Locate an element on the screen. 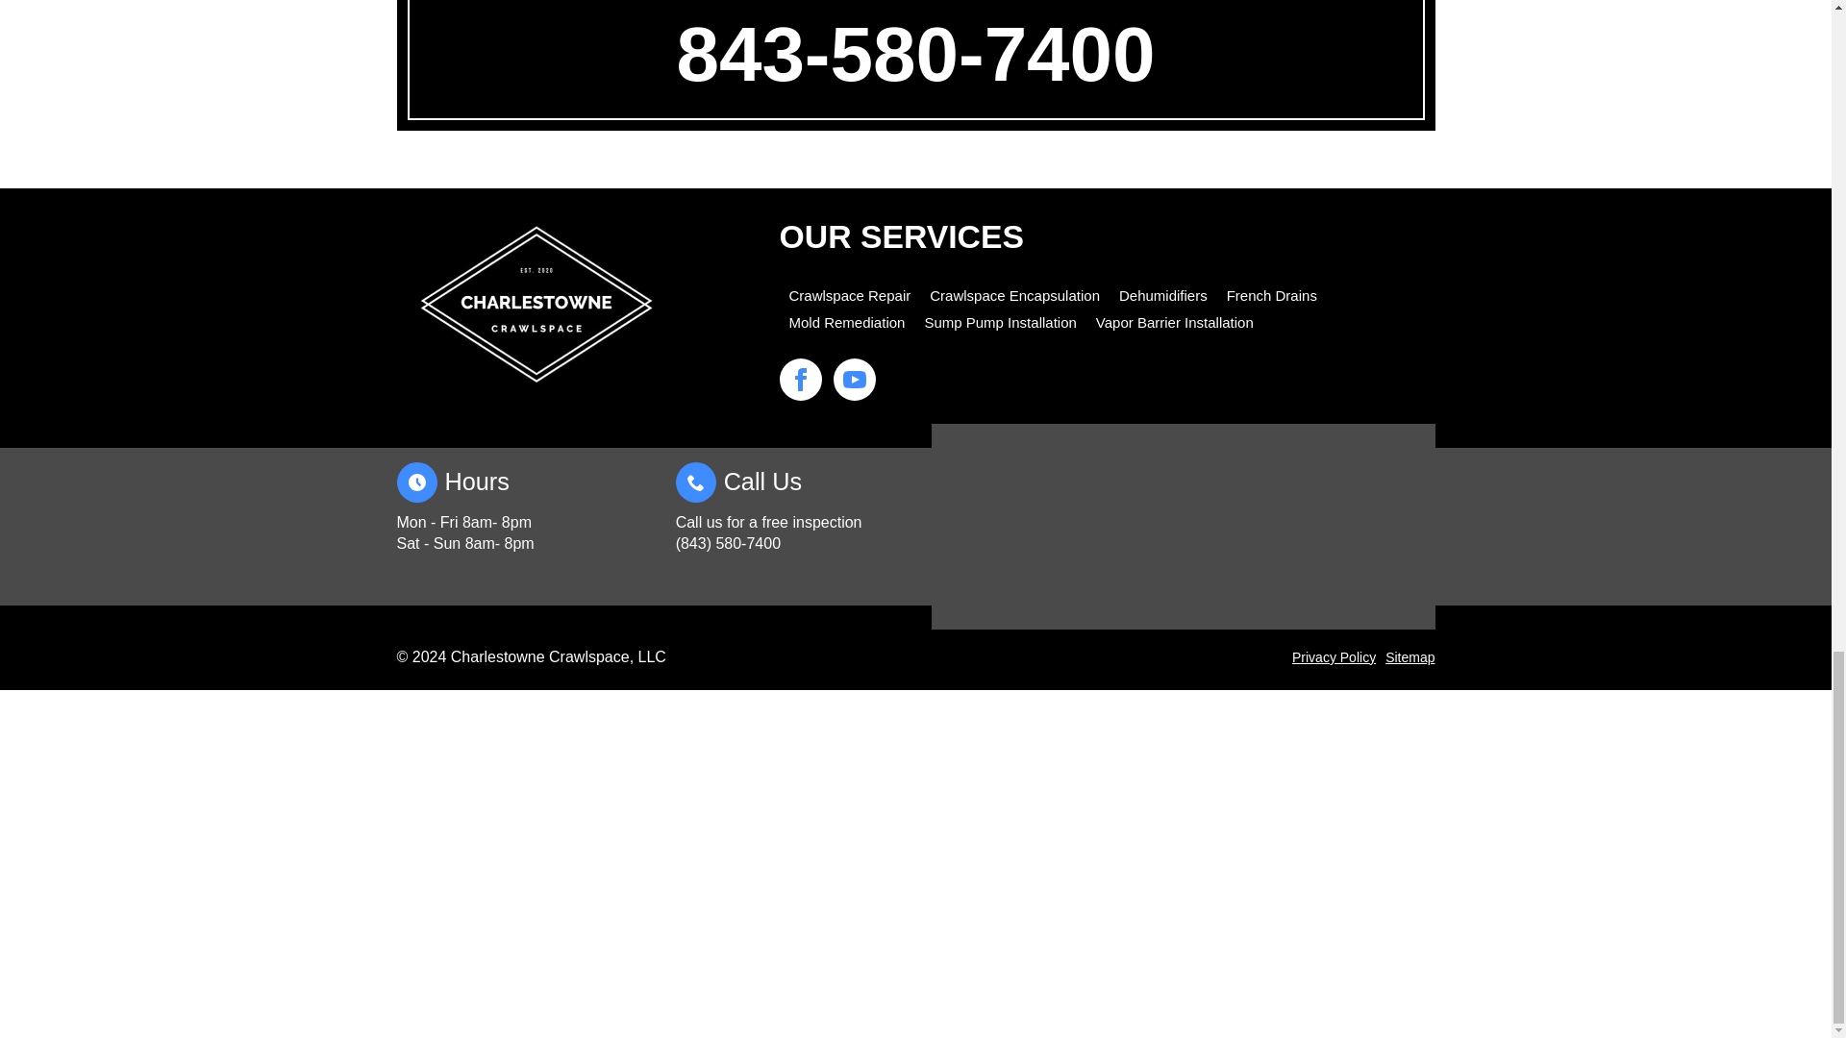 The image size is (1846, 1038). Mold Remediation is located at coordinates (846, 323).